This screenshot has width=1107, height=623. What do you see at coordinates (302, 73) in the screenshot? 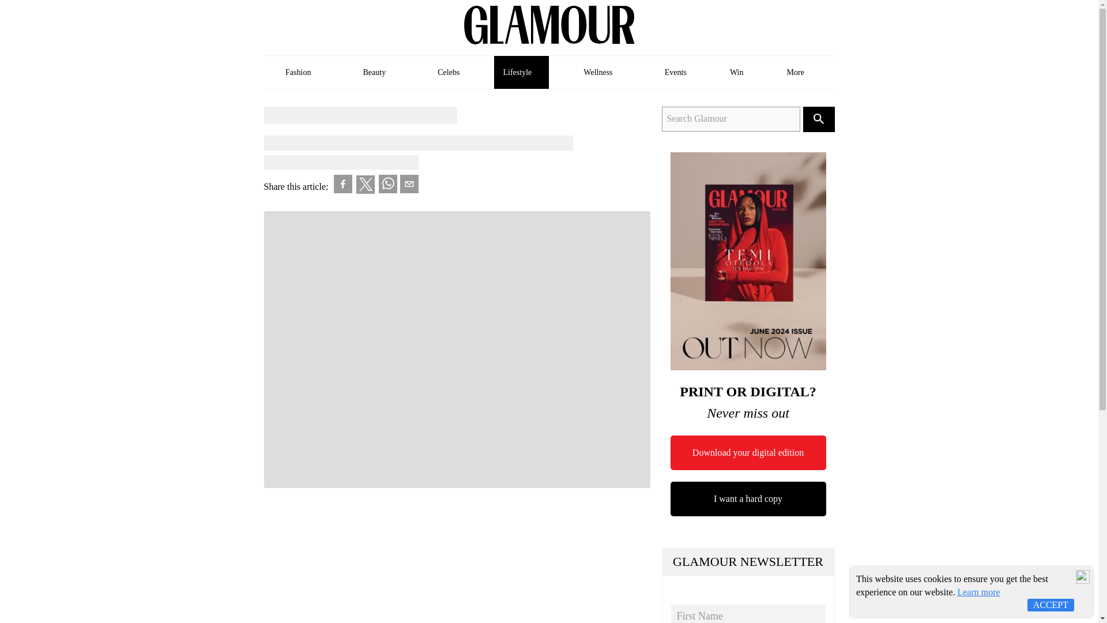
I see `Fashion` at bounding box center [302, 73].